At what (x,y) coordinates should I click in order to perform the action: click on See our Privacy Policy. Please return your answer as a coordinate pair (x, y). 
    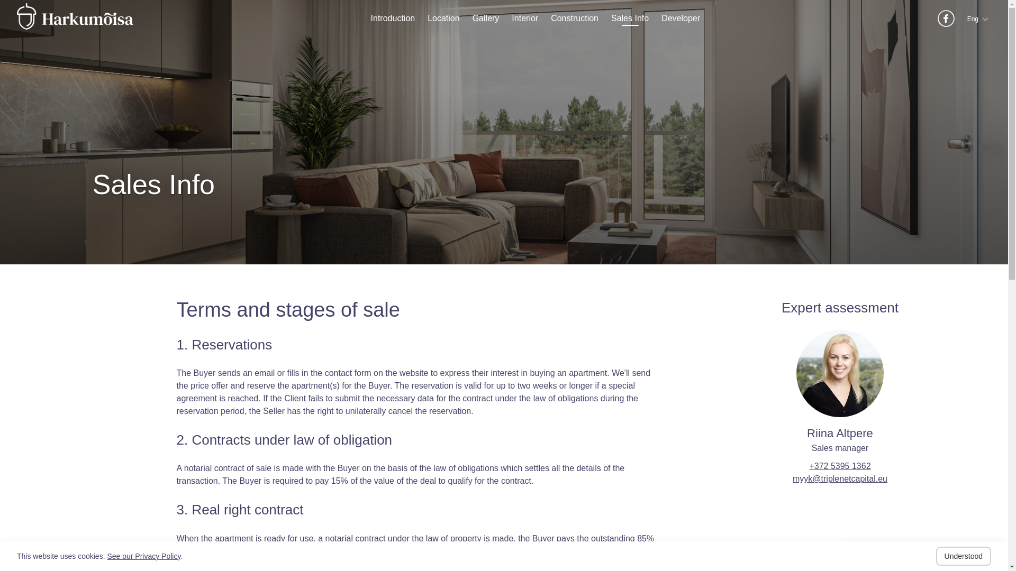
    Looking at the image, I should click on (143, 556).